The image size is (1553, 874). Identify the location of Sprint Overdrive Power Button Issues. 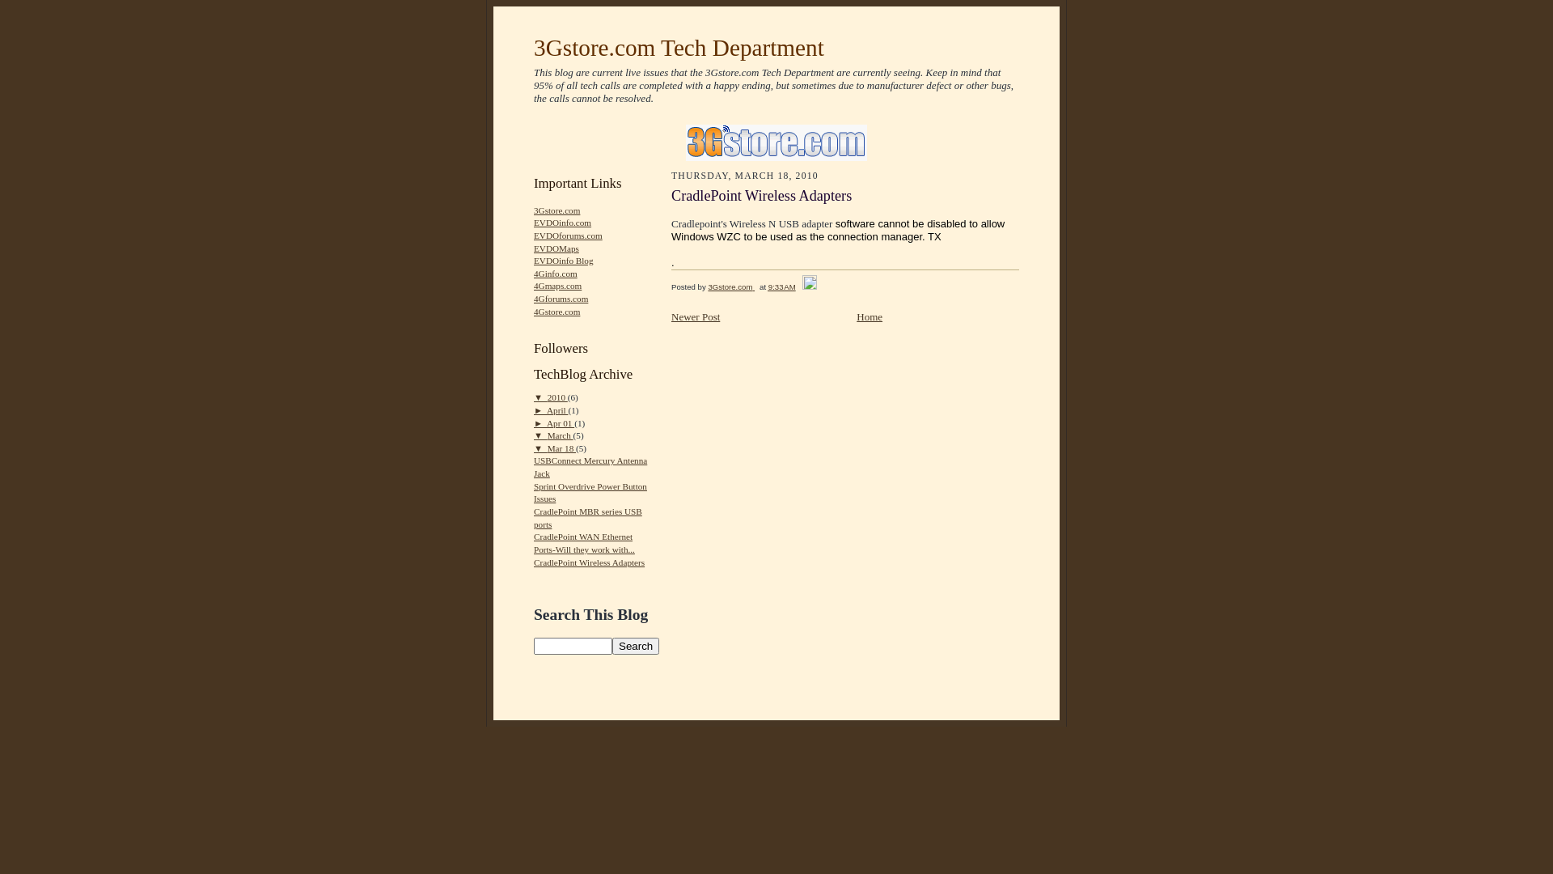
(590, 493).